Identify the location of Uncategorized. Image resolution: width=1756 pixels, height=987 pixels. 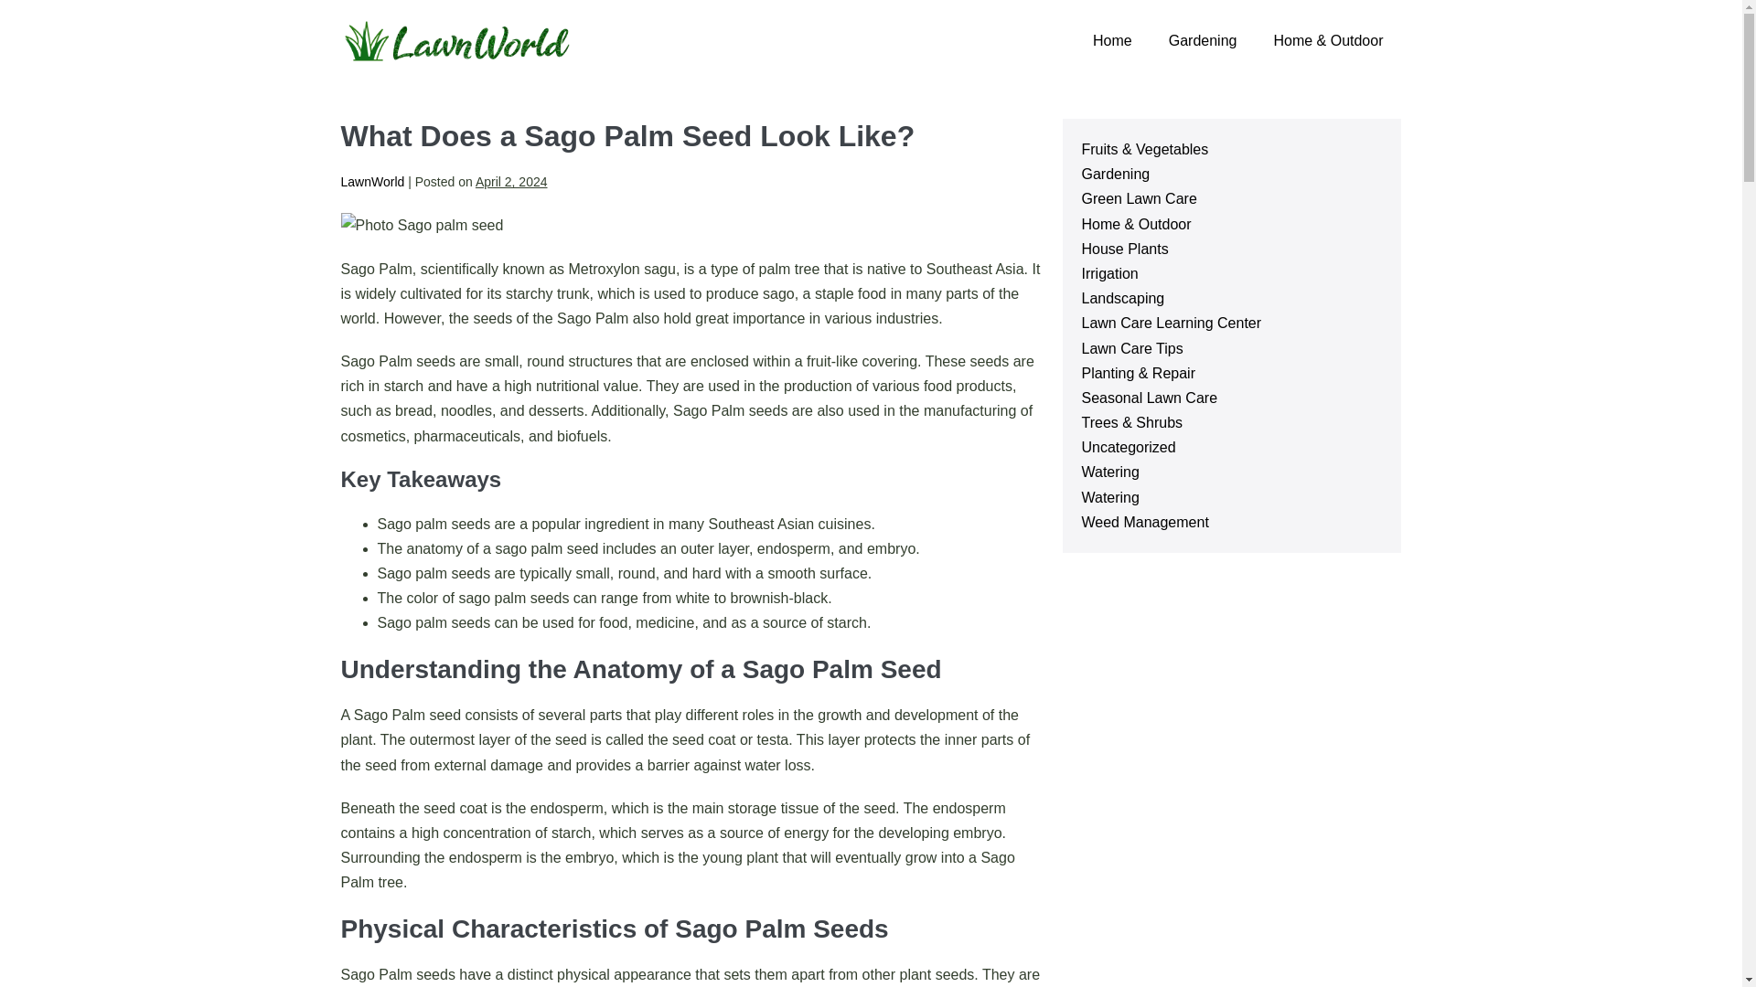
(1128, 446).